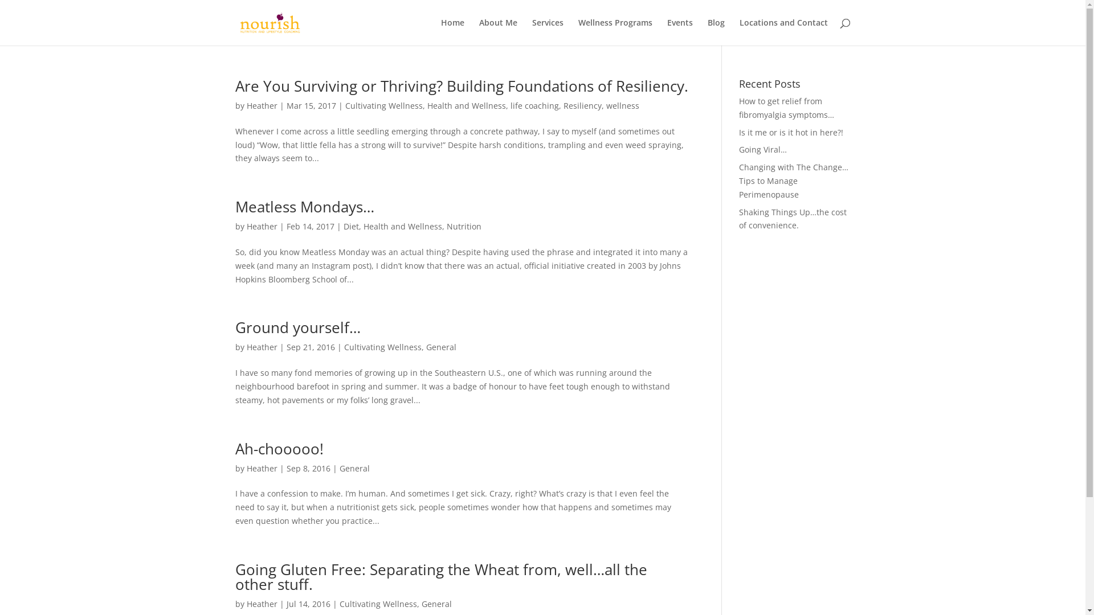  Describe the element at coordinates (441, 347) in the screenshot. I see `General` at that location.